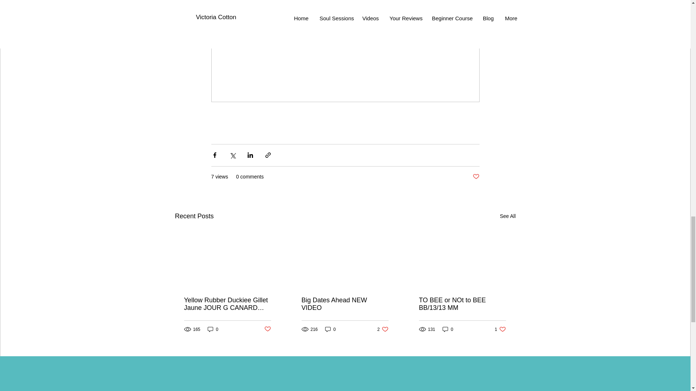 The width and height of the screenshot is (696, 391). I want to click on Post not marked as liked, so click(507, 216).